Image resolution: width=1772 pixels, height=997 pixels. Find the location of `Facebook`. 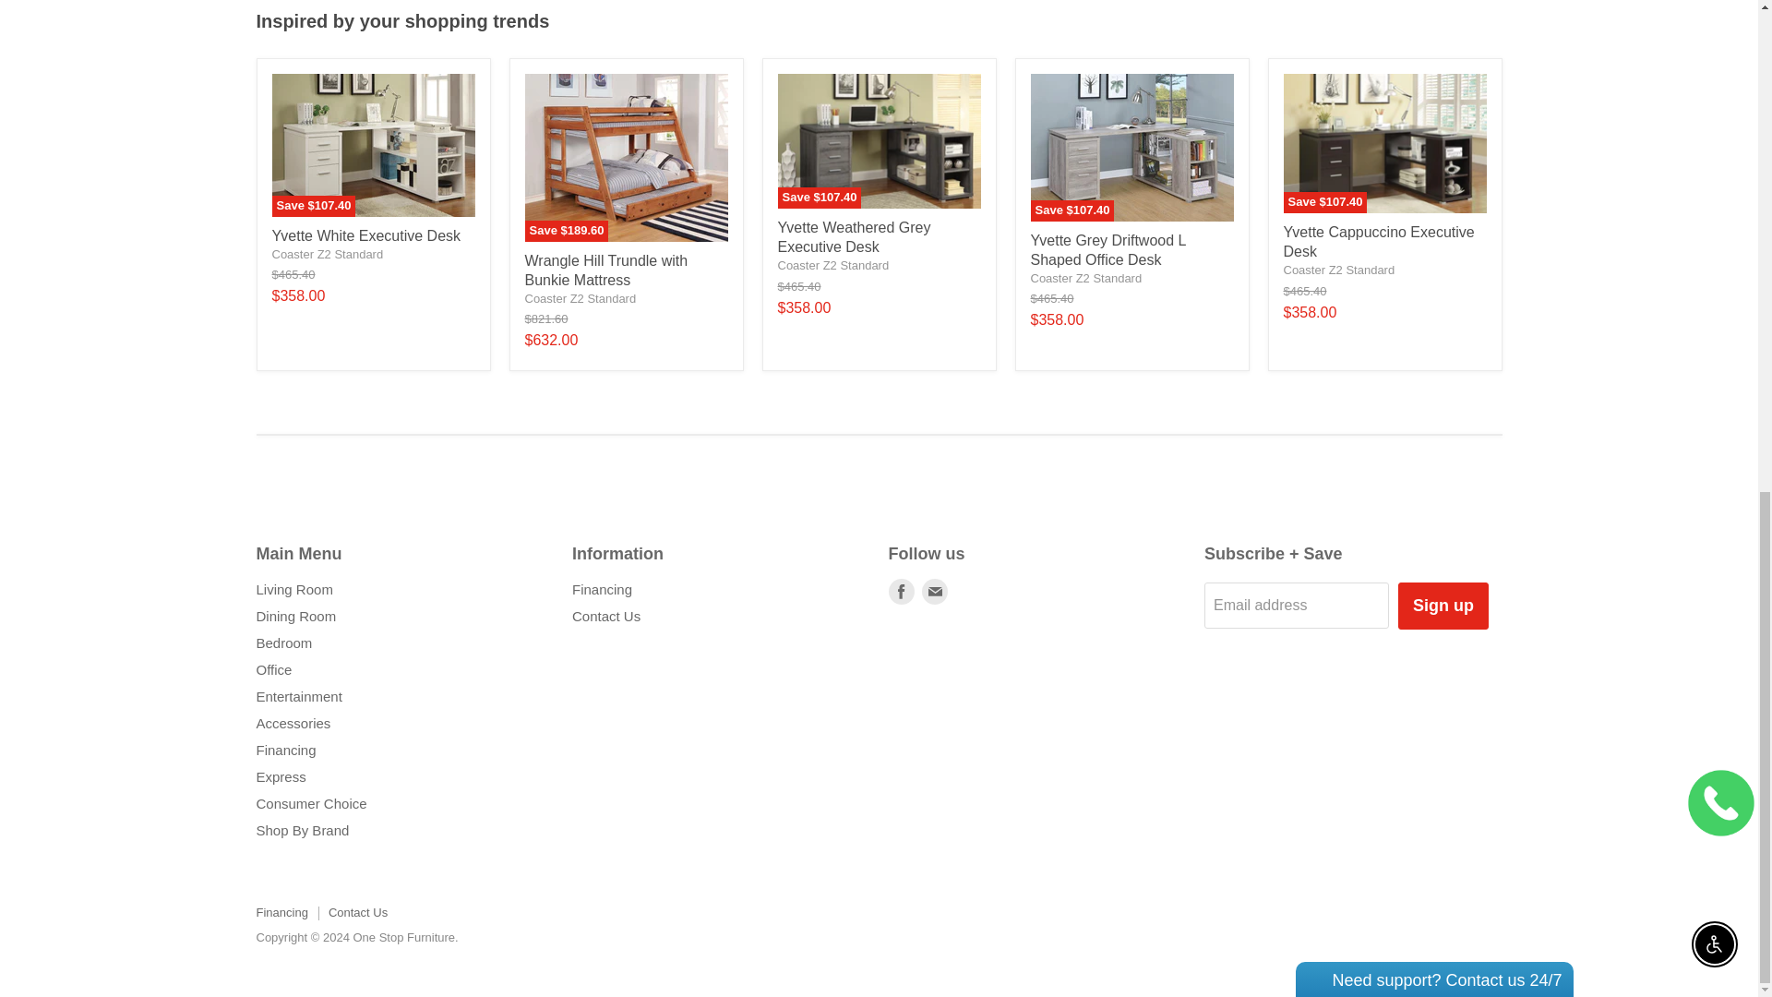

Facebook is located at coordinates (901, 591).